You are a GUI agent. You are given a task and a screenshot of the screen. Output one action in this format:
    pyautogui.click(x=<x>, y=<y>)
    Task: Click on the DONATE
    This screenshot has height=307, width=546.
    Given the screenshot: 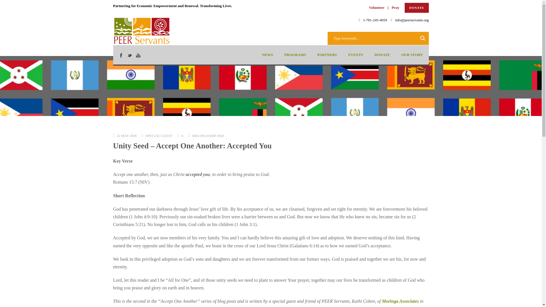 What is the action you would take?
    pyautogui.click(x=416, y=8)
    